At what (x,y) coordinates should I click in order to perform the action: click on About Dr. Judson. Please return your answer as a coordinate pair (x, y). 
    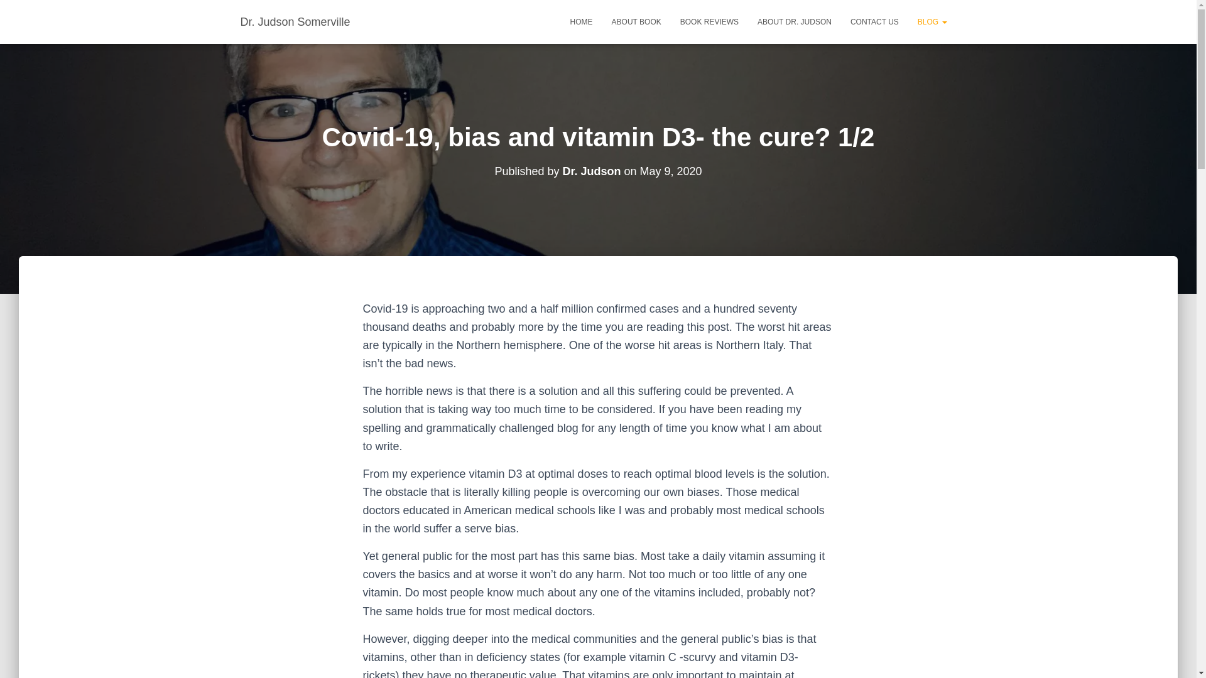
    Looking at the image, I should click on (794, 21).